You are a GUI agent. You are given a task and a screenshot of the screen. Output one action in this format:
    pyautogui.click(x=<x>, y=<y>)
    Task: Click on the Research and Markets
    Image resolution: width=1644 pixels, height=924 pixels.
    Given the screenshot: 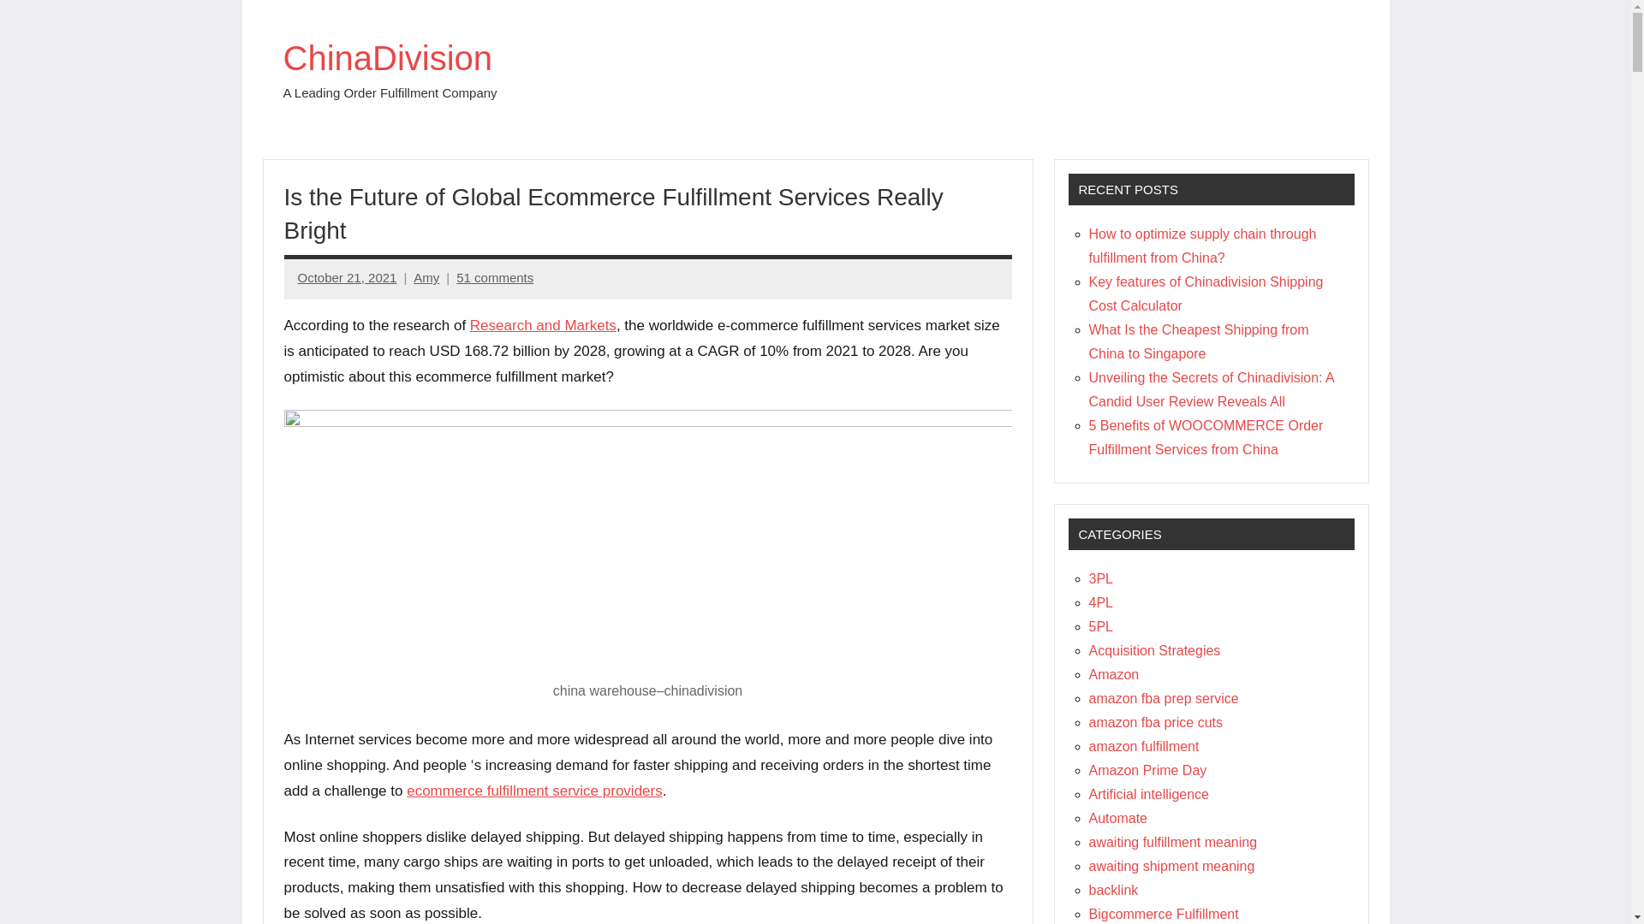 What is the action you would take?
    pyautogui.click(x=543, y=325)
    